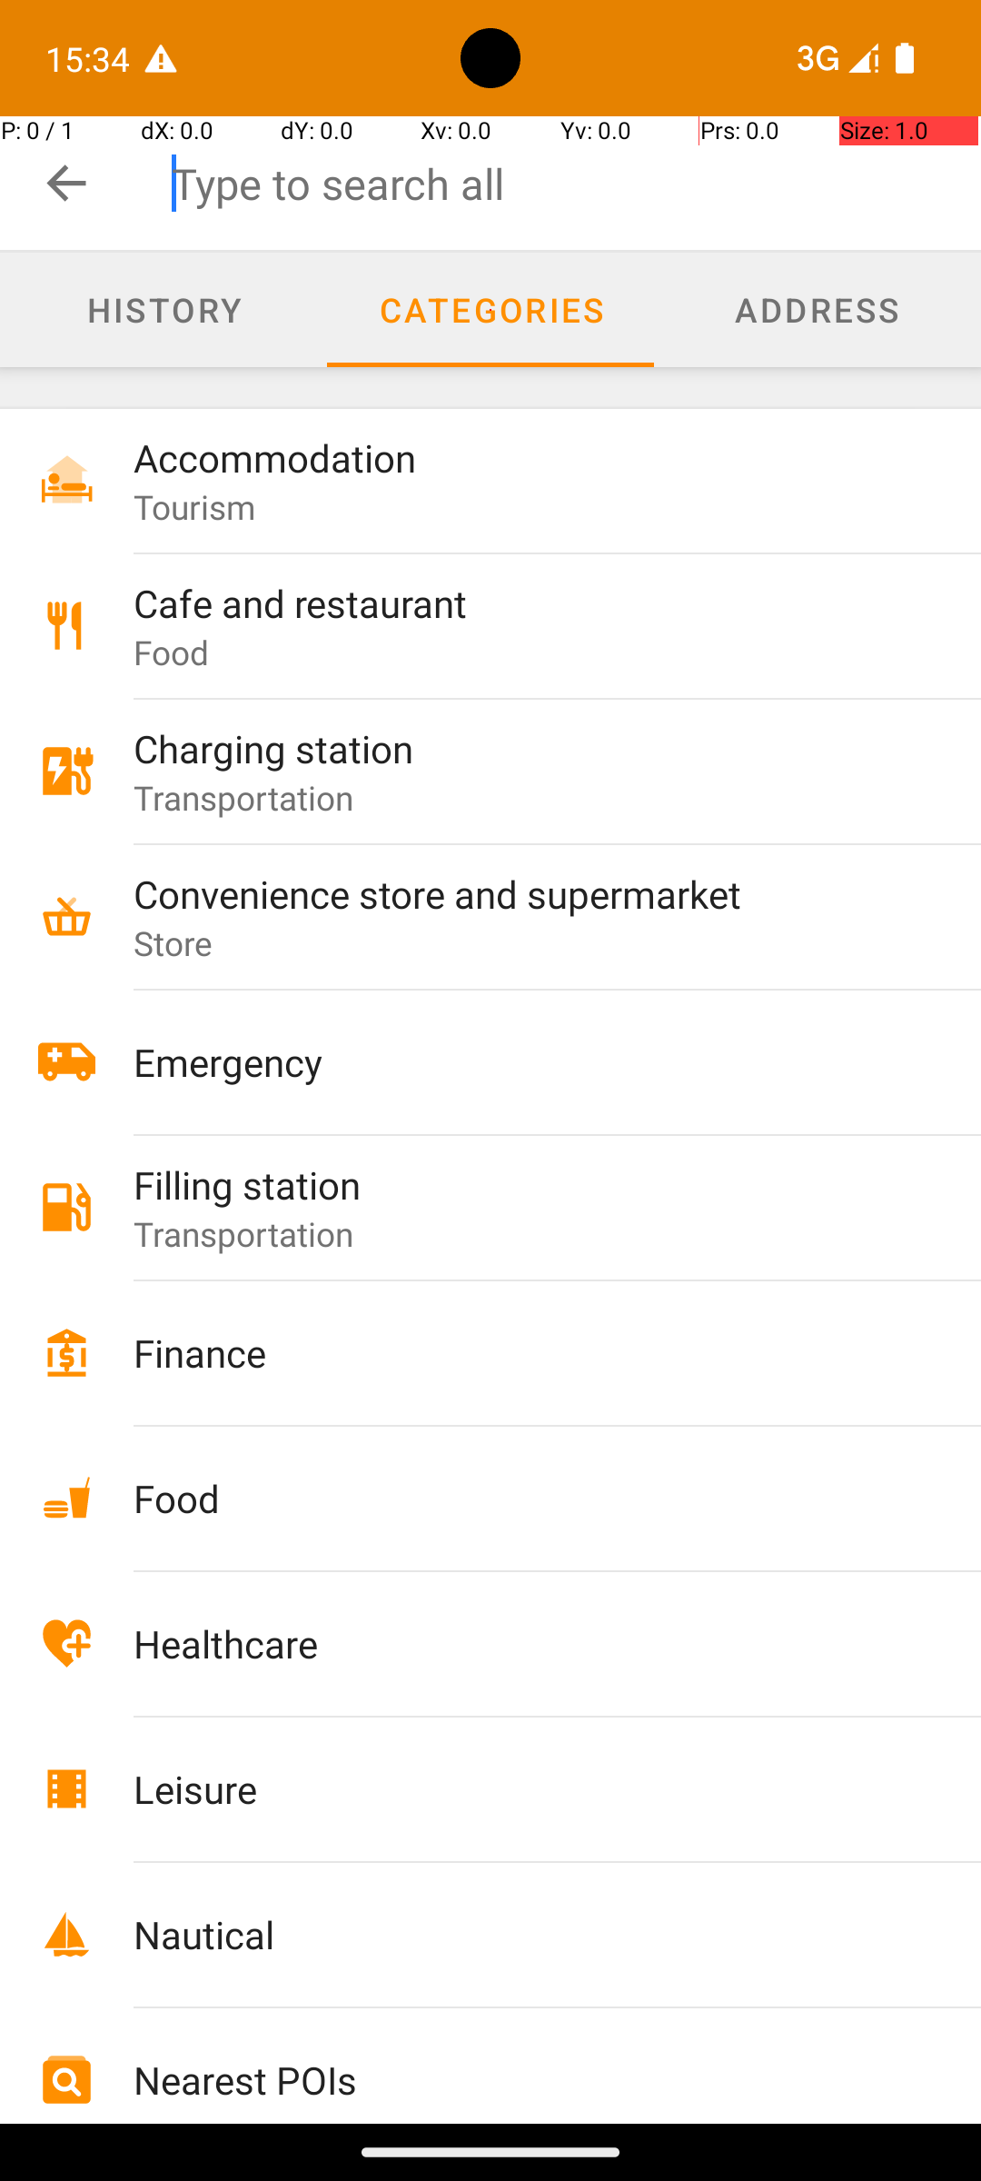  Describe the element at coordinates (243, 797) in the screenshot. I see `Transportation` at that location.